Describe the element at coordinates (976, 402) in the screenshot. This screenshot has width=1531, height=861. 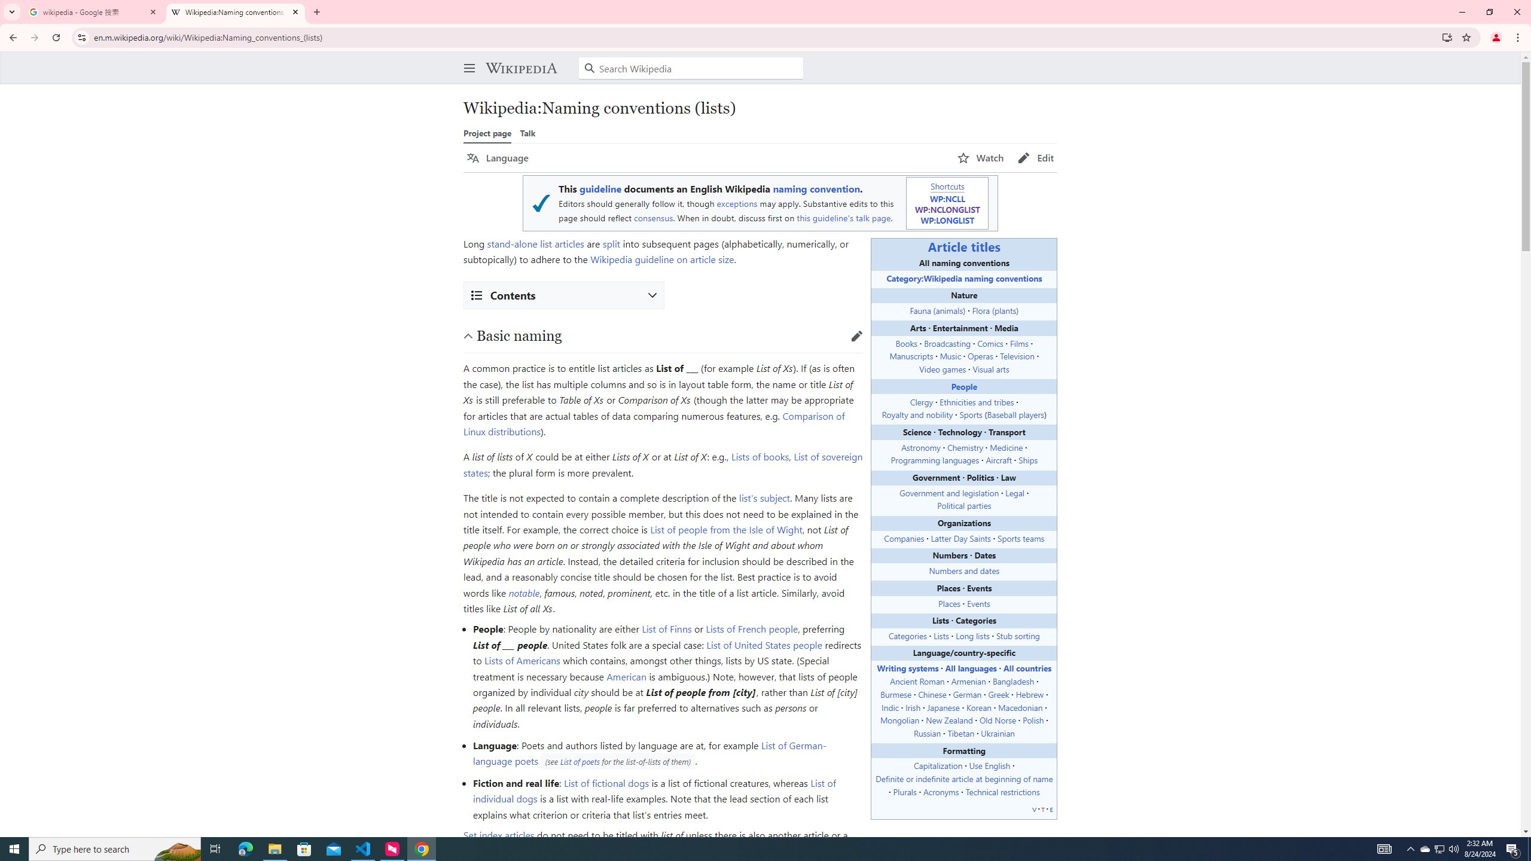
I see `Ethnicities and tribes` at that location.